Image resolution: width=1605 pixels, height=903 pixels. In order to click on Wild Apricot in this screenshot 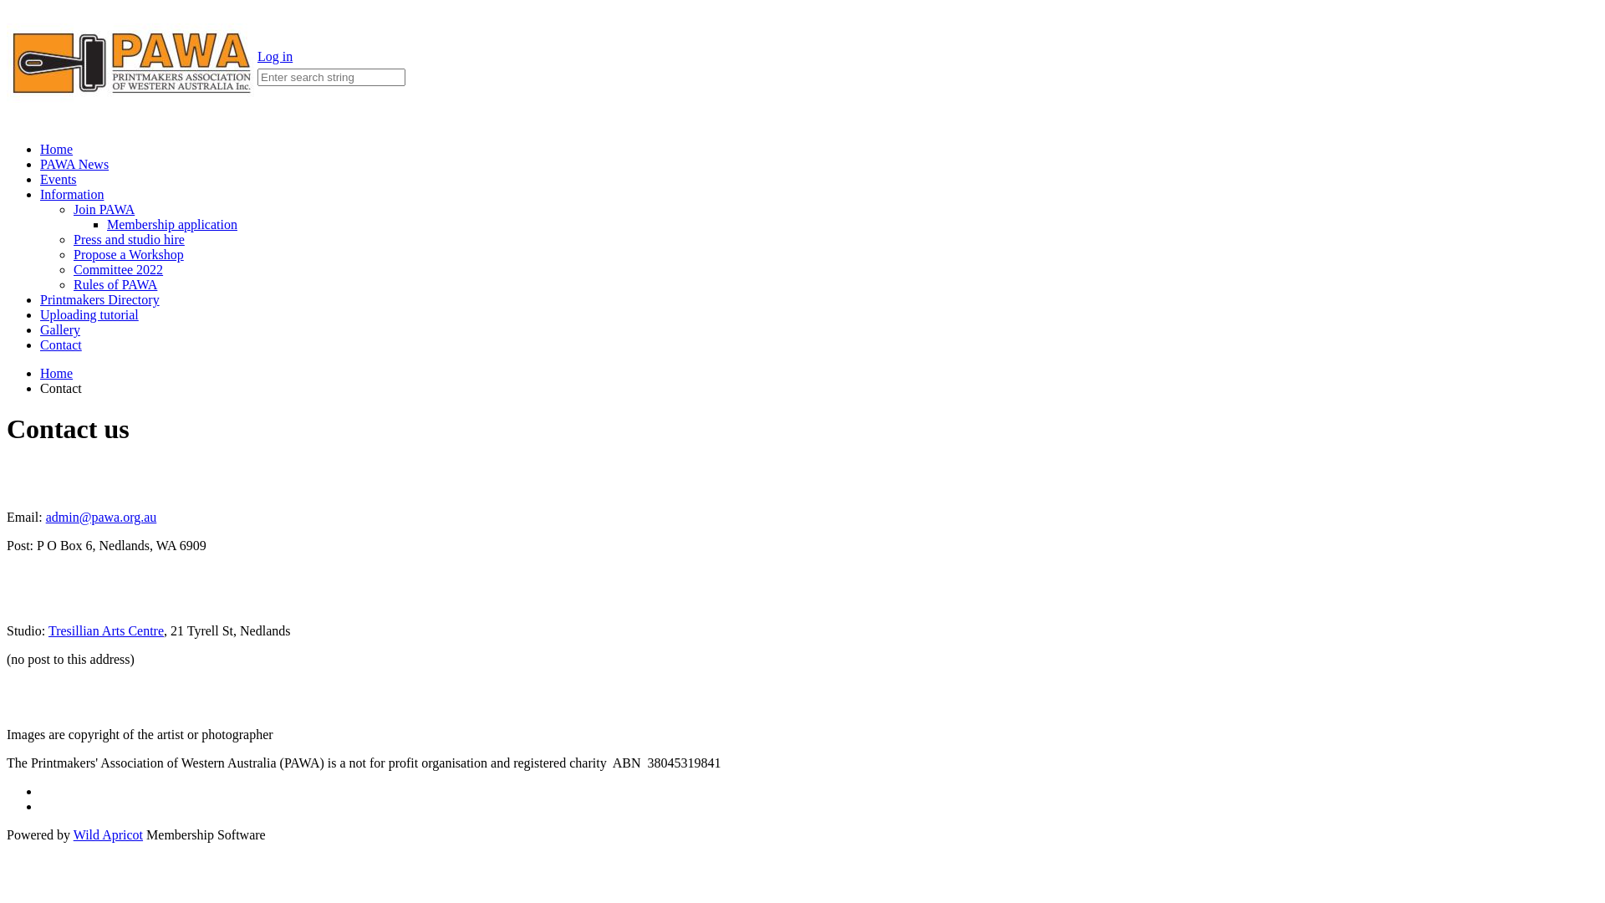, I will do `click(109, 834)`.